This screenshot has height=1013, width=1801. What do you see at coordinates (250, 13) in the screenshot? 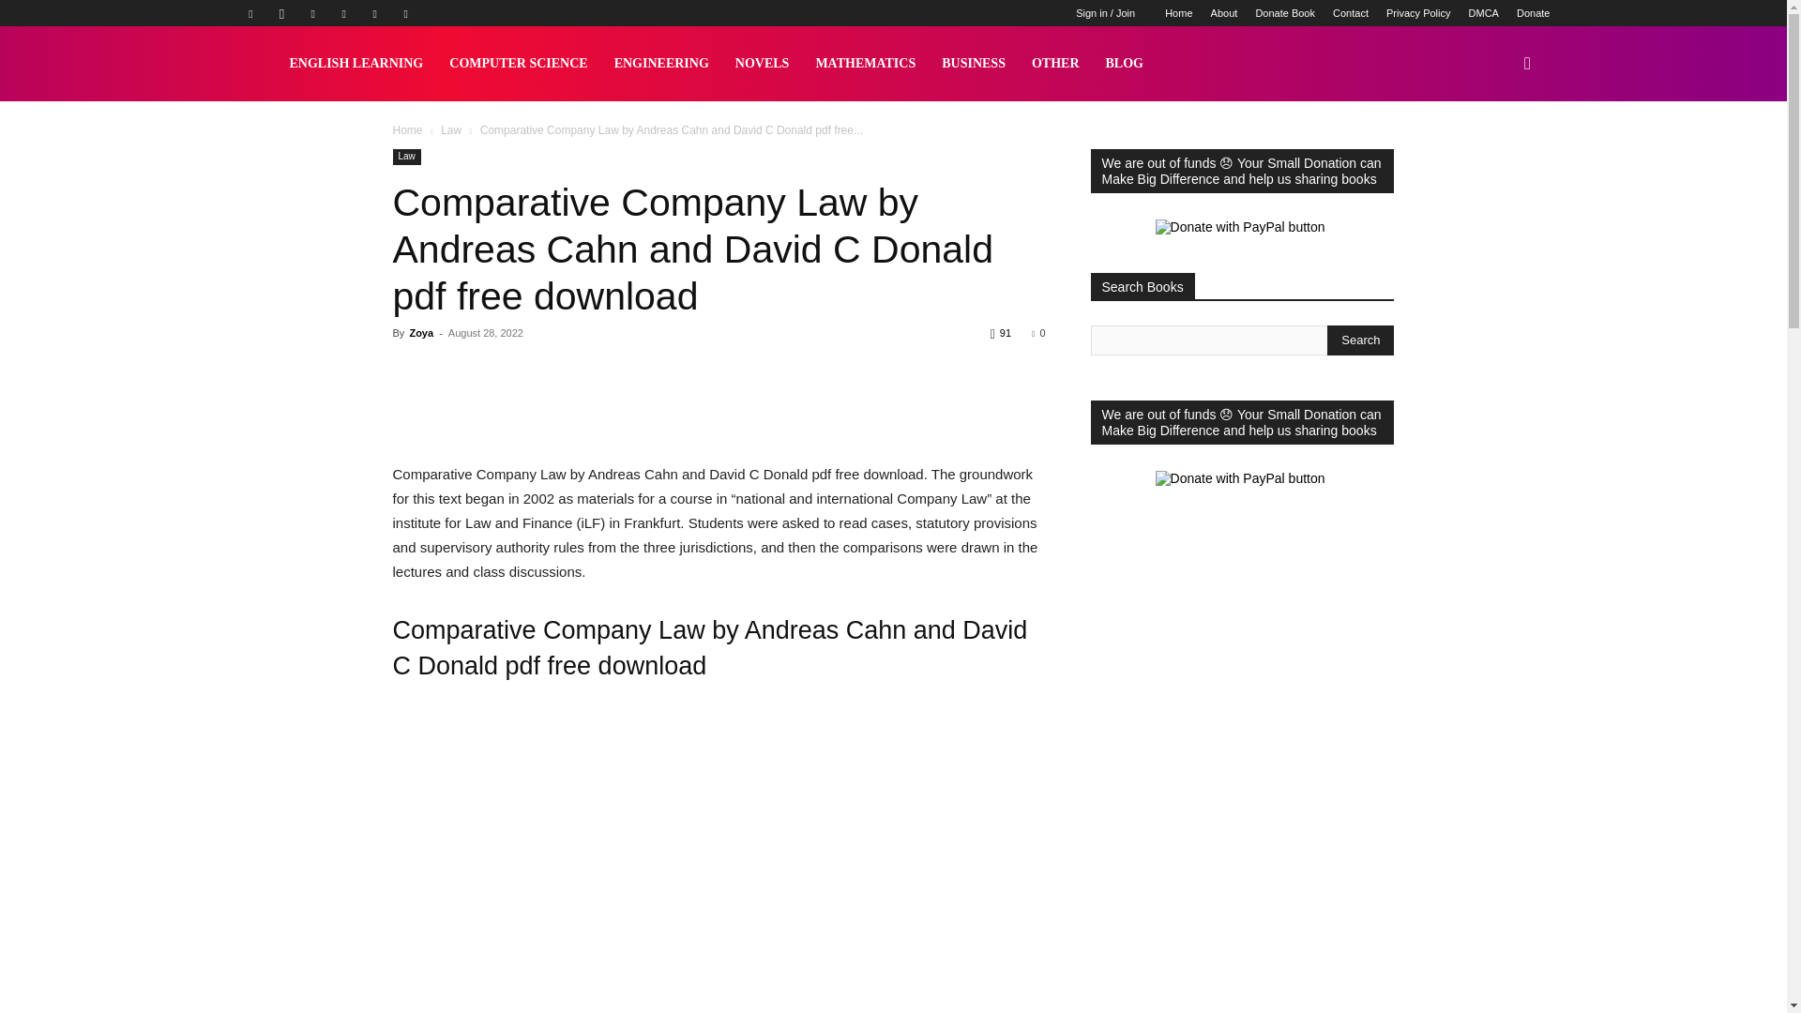
I see `Facebook` at bounding box center [250, 13].